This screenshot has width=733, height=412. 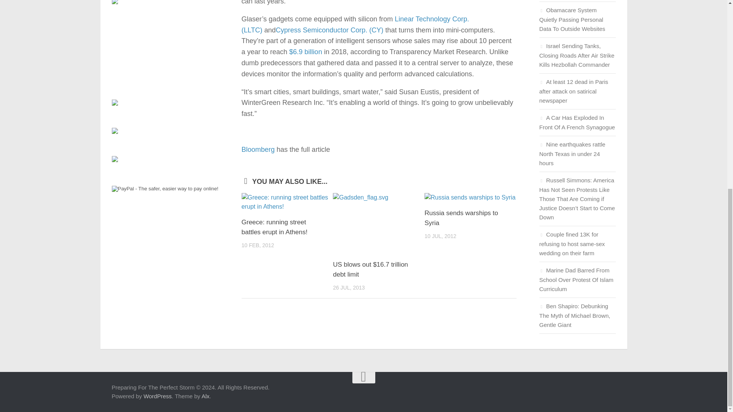 What do you see at coordinates (306, 52) in the screenshot?
I see `Open Web Site` at bounding box center [306, 52].